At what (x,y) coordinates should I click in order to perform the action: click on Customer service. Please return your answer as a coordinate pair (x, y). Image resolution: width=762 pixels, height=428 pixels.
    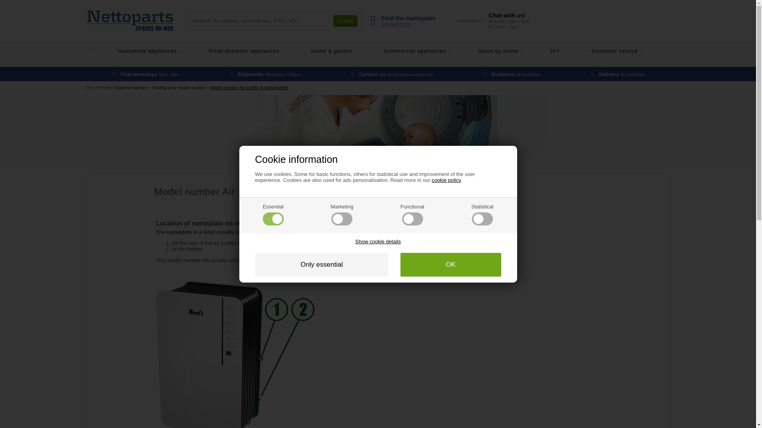
    Looking at the image, I should click on (345, 21).